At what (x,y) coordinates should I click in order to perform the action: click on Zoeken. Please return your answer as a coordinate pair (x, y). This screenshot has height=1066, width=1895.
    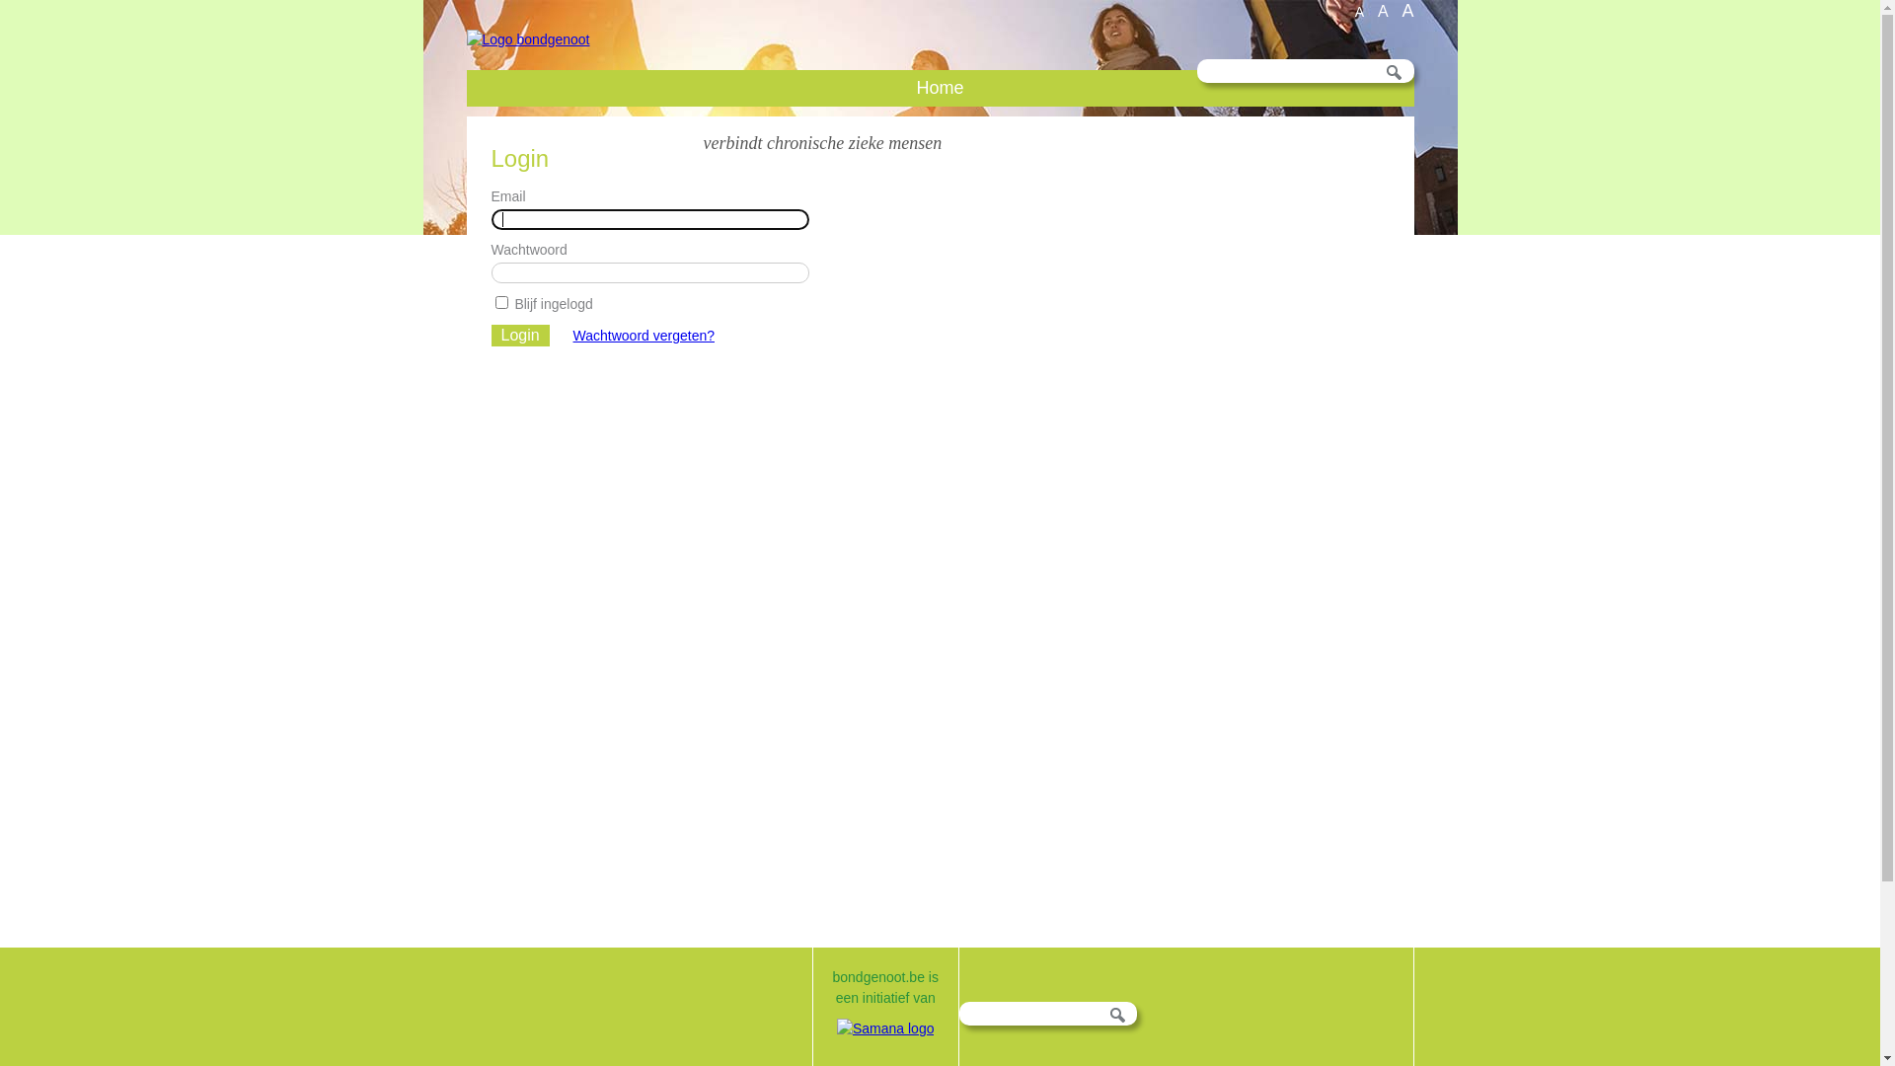
    Looking at the image, I should click on (1394, 72).